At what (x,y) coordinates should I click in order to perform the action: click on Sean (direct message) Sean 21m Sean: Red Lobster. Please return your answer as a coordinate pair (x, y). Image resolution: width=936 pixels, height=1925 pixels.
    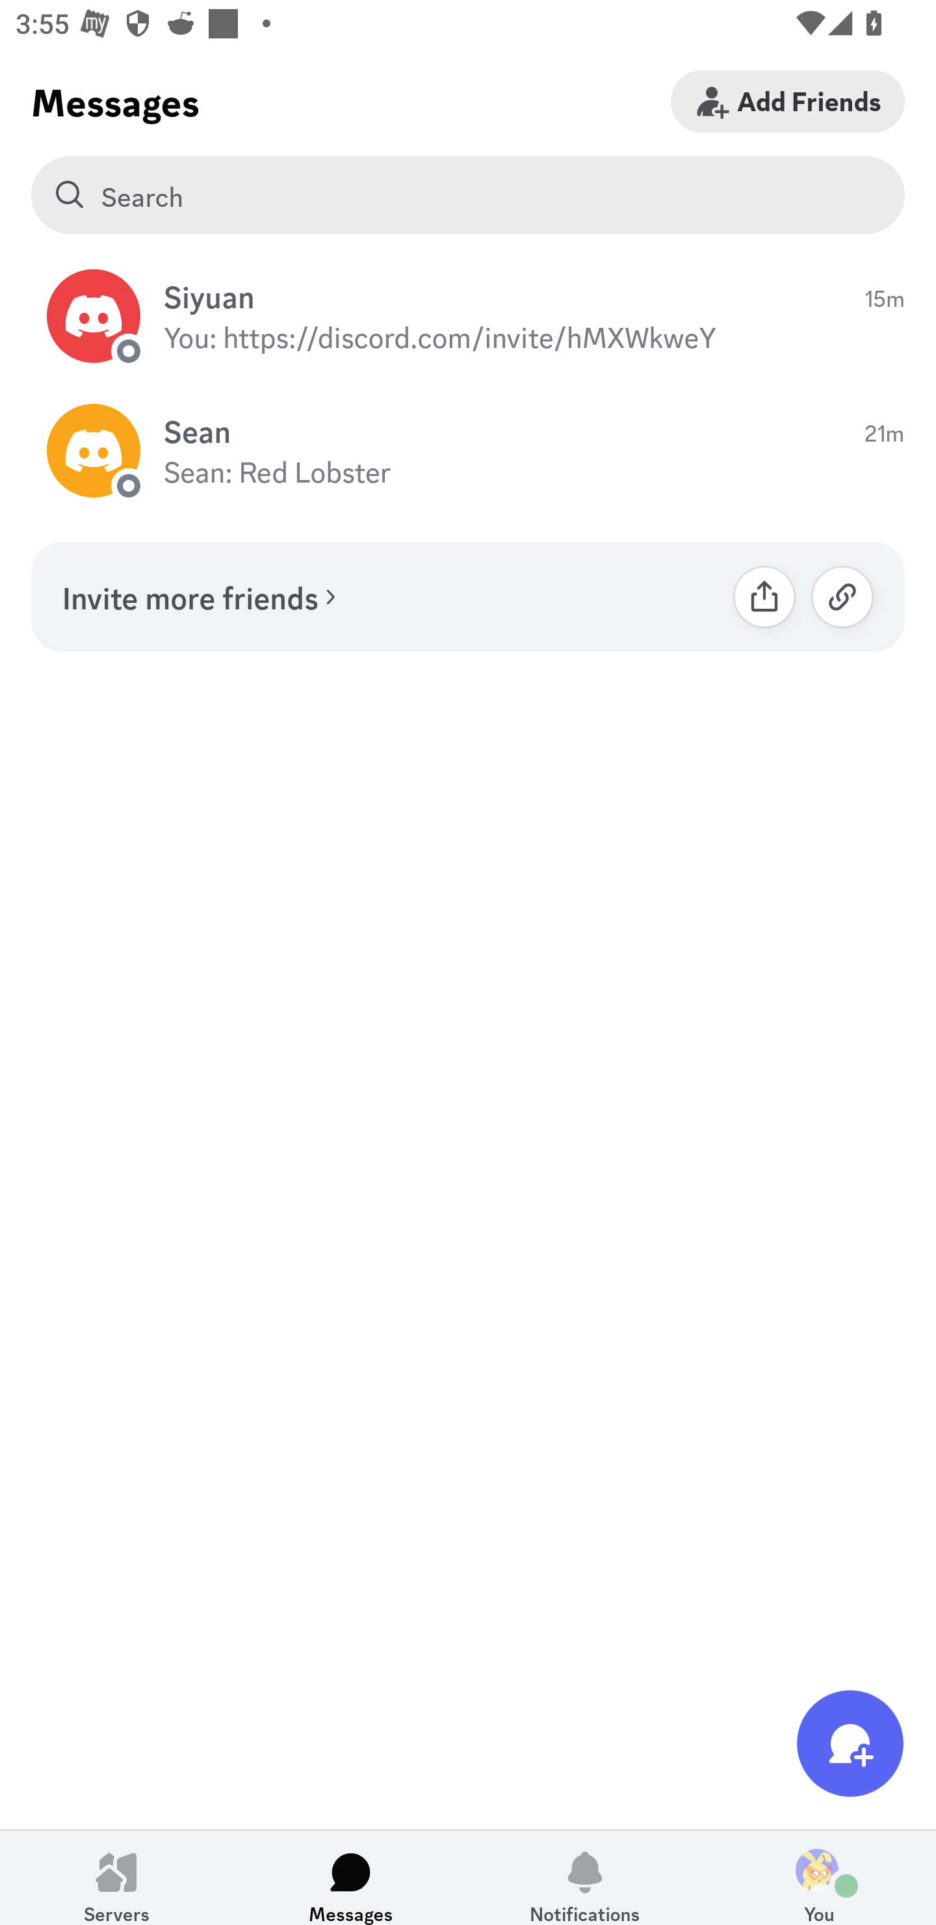
    Looking at the image, I should click on (468, 451).